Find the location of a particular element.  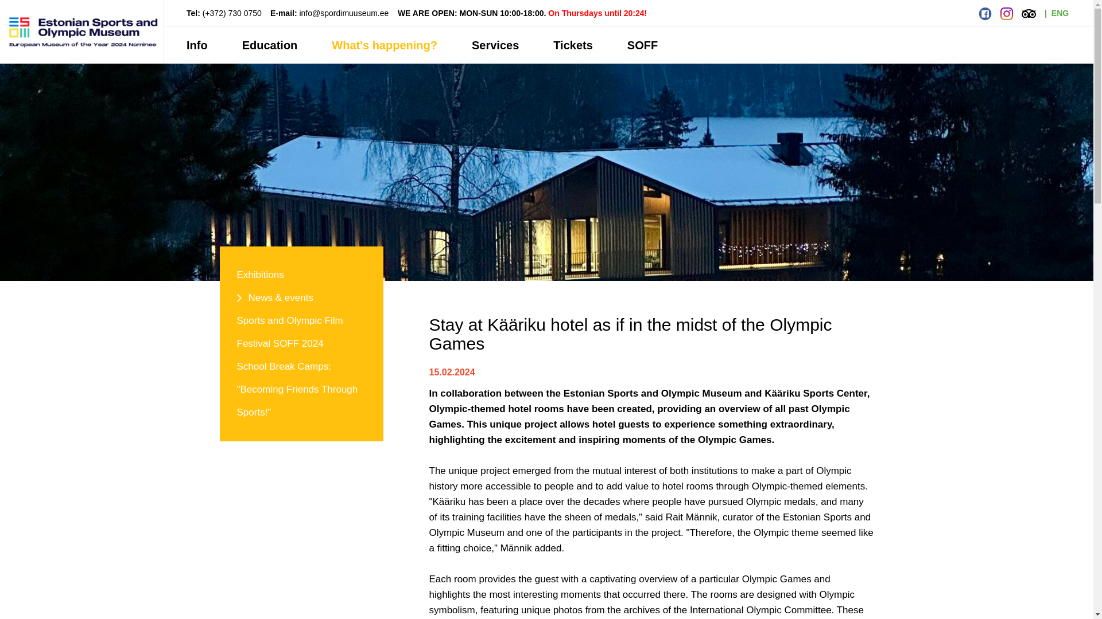

Tickets is located at coordinates (573, 45).